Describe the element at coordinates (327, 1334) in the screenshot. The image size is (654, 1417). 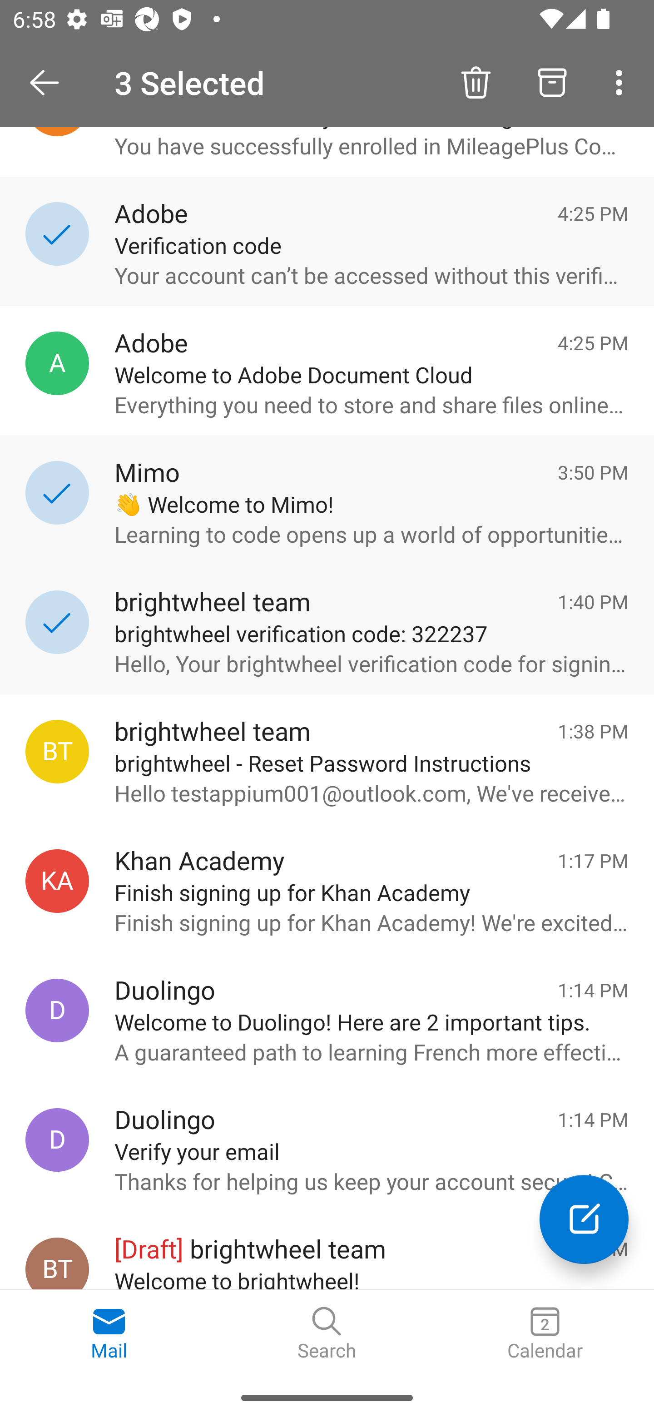
I see `Search` at that location.